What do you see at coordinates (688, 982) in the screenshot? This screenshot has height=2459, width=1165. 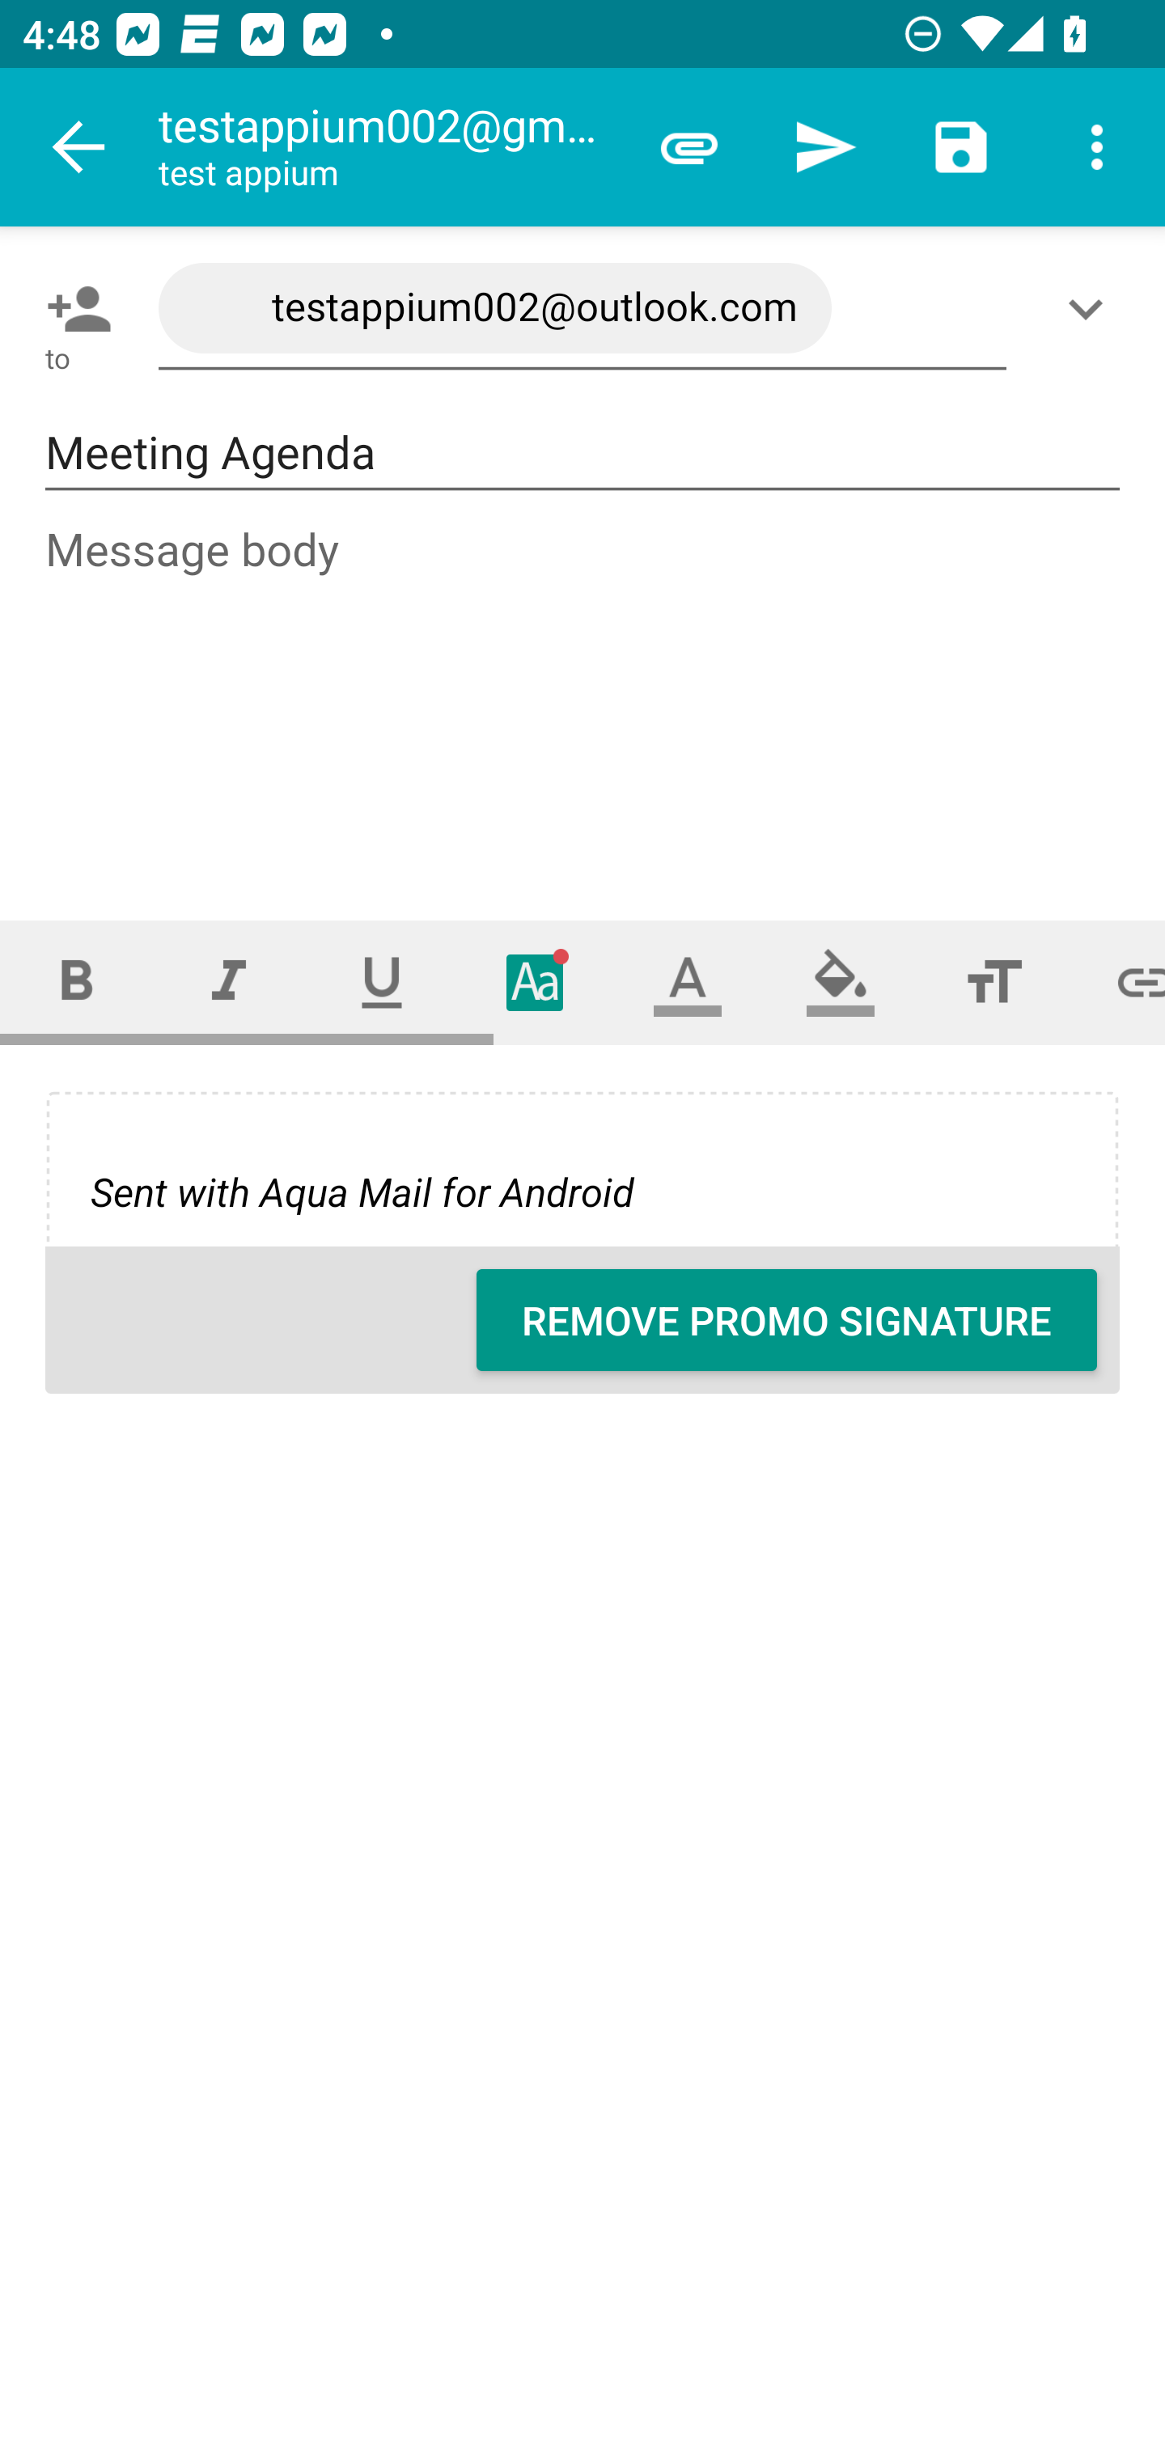 I see `Text color` at bounding box center [688, 982].